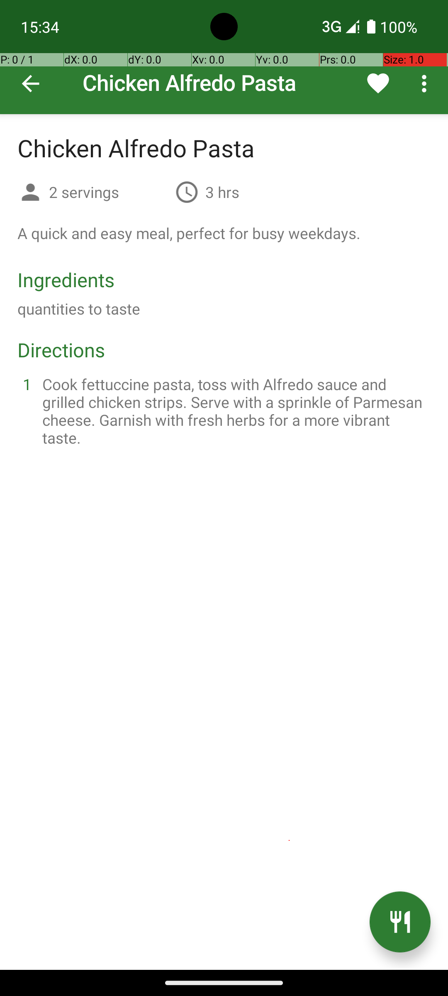  What do you see at coordinates (109, 192) in the screenshot?
I see `2 servings` at bounding box center [109, 192].